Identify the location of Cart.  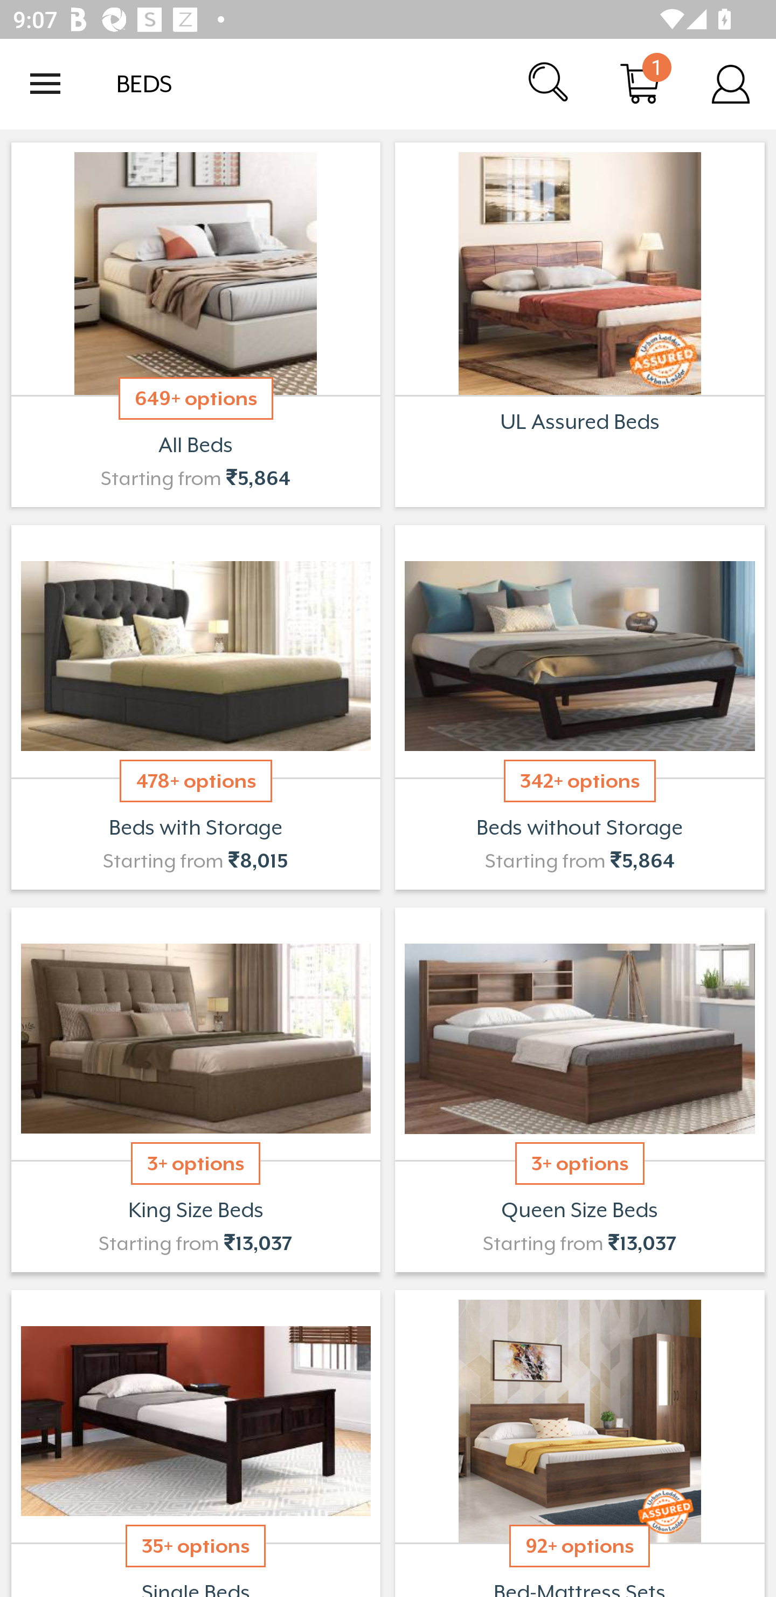
(640, 83).